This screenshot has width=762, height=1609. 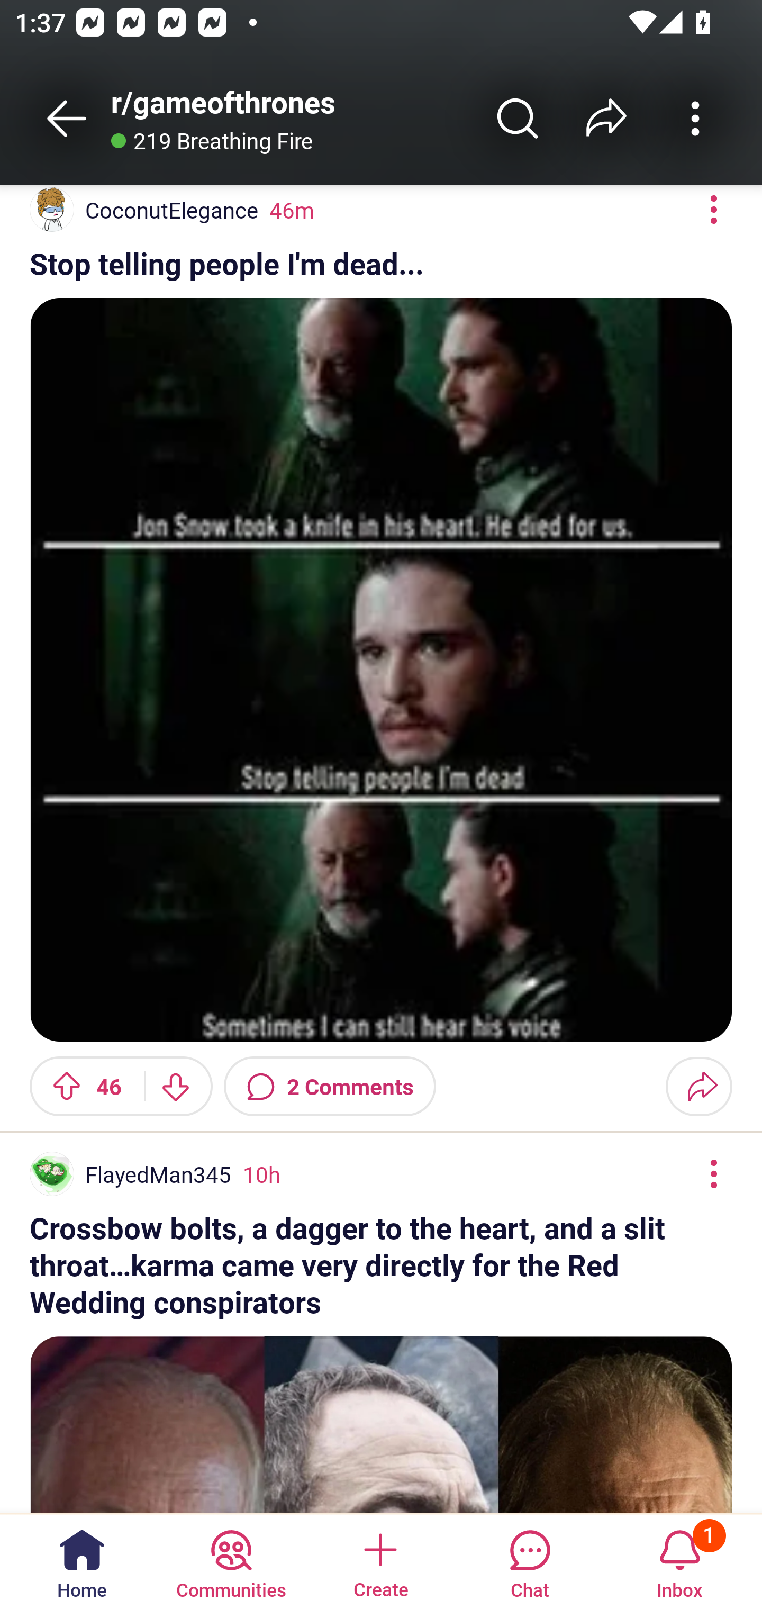 What do you see at coordinates (530, 1560) in the screenshot?
I see `Chat` at bounding box center [530, 1560].